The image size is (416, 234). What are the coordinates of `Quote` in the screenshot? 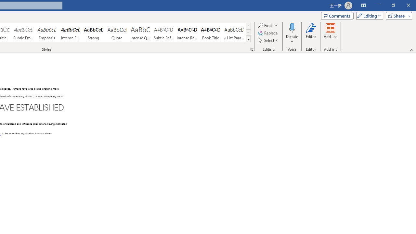 It's located at (117, 32).